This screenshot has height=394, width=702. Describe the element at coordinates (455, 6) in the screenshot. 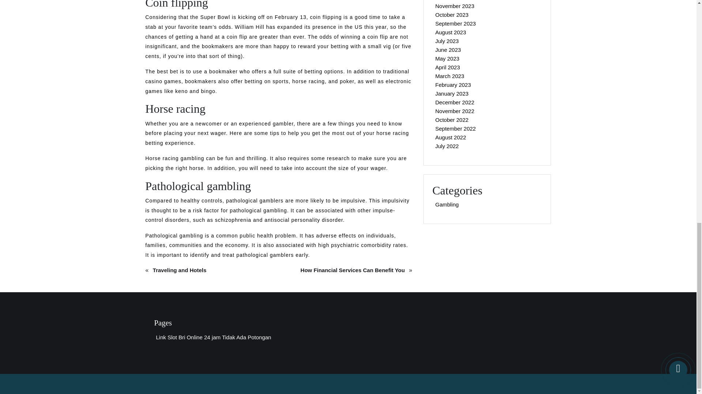

I see `November 2023` at that location.